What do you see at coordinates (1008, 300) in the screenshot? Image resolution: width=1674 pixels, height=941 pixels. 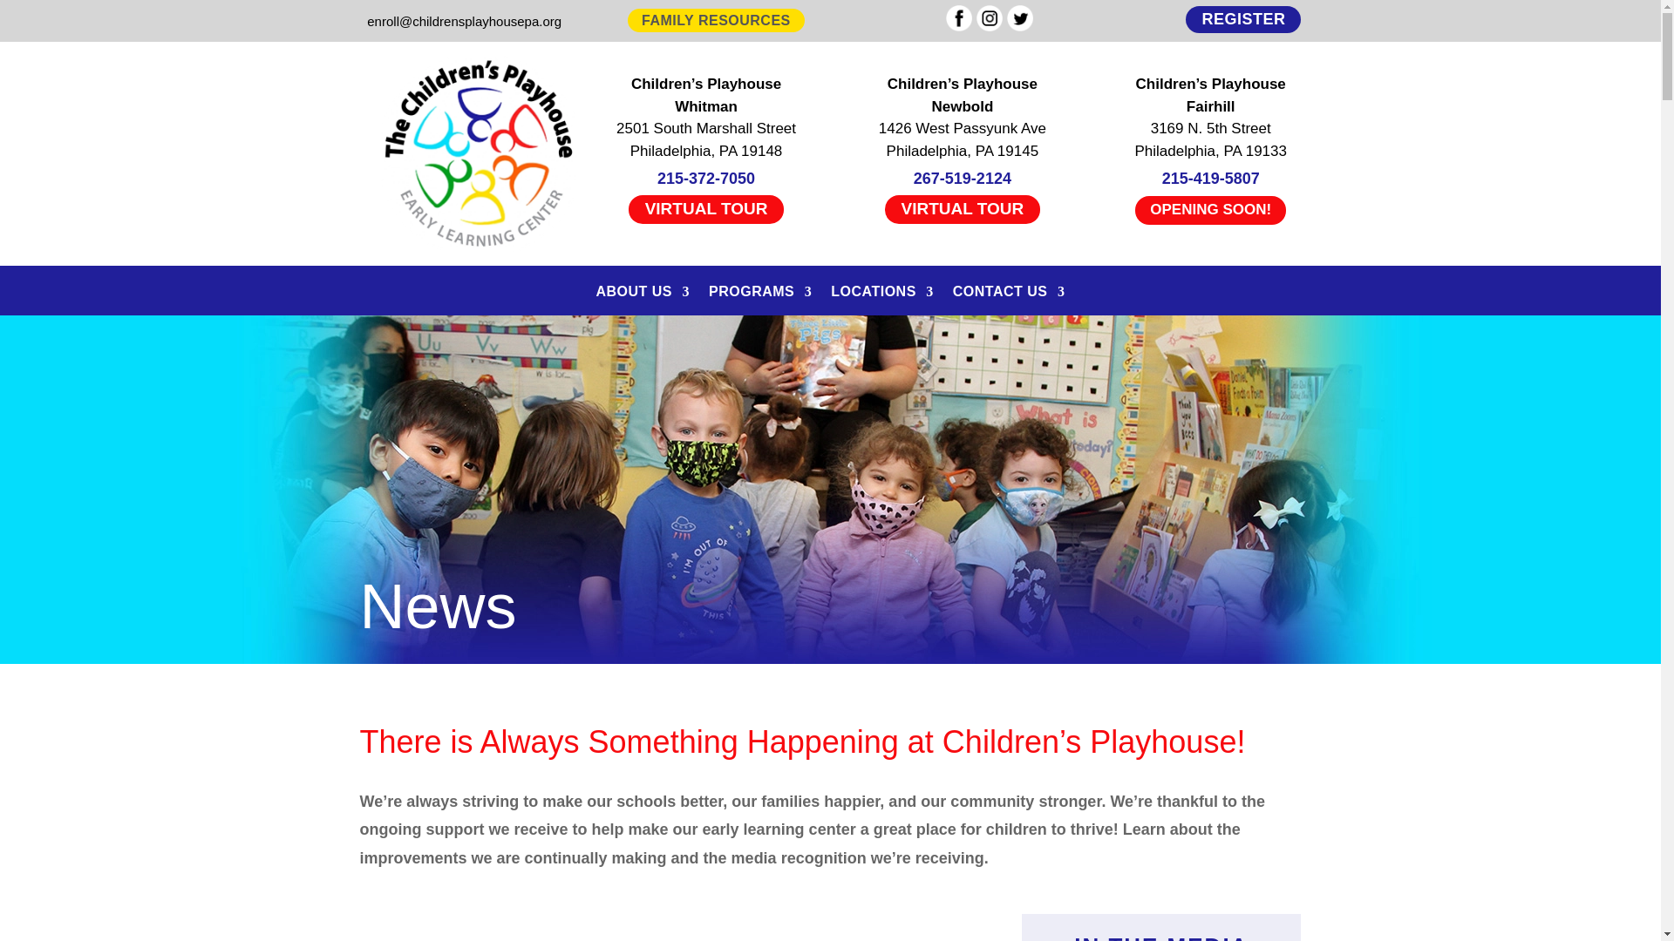 I see `CONTACT US` at bounding box center [1008, 300].